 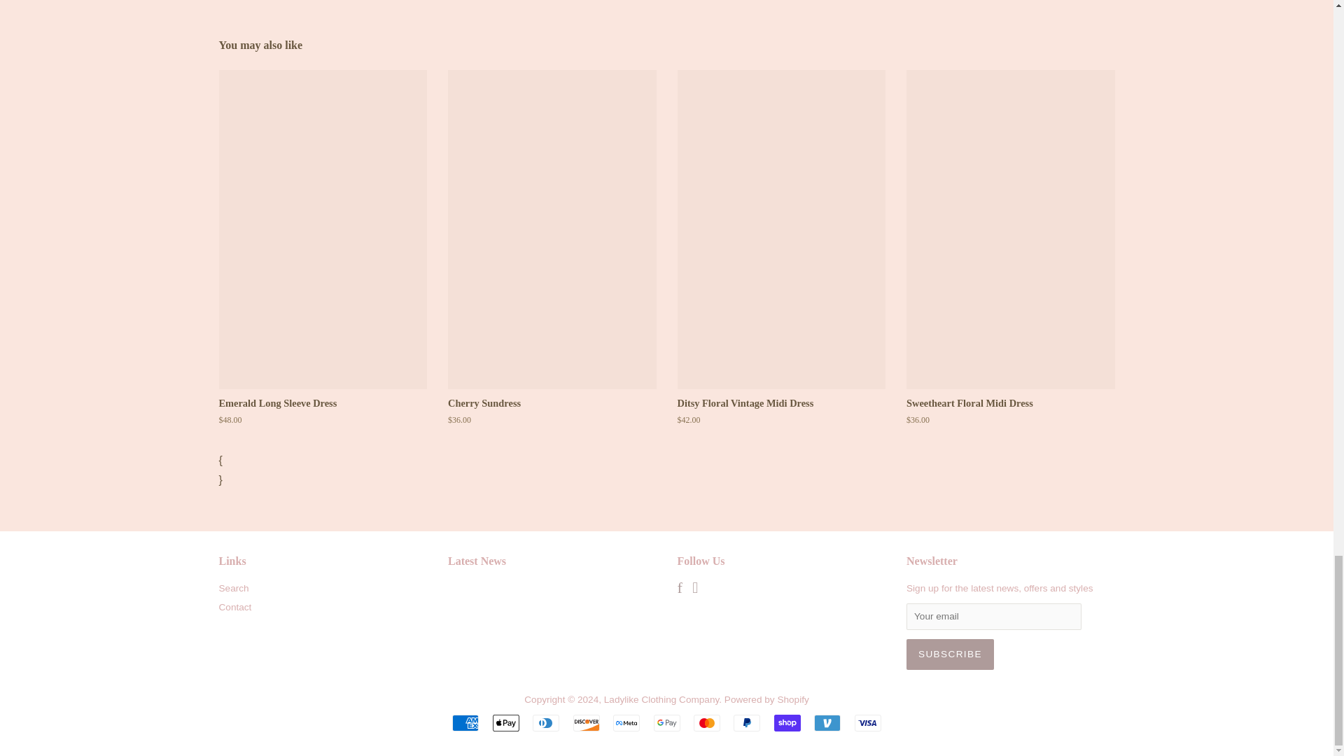 I want to click on Visa, so click(x=868, y=722).